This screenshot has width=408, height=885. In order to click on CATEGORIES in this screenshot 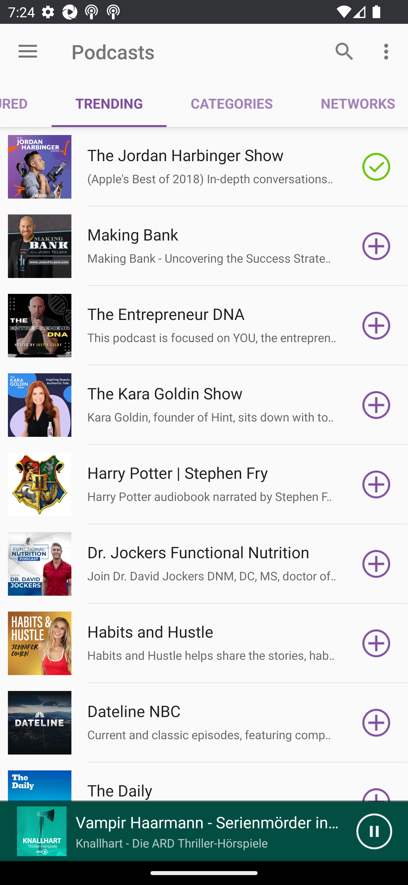, I will do `click(231, 103)`.